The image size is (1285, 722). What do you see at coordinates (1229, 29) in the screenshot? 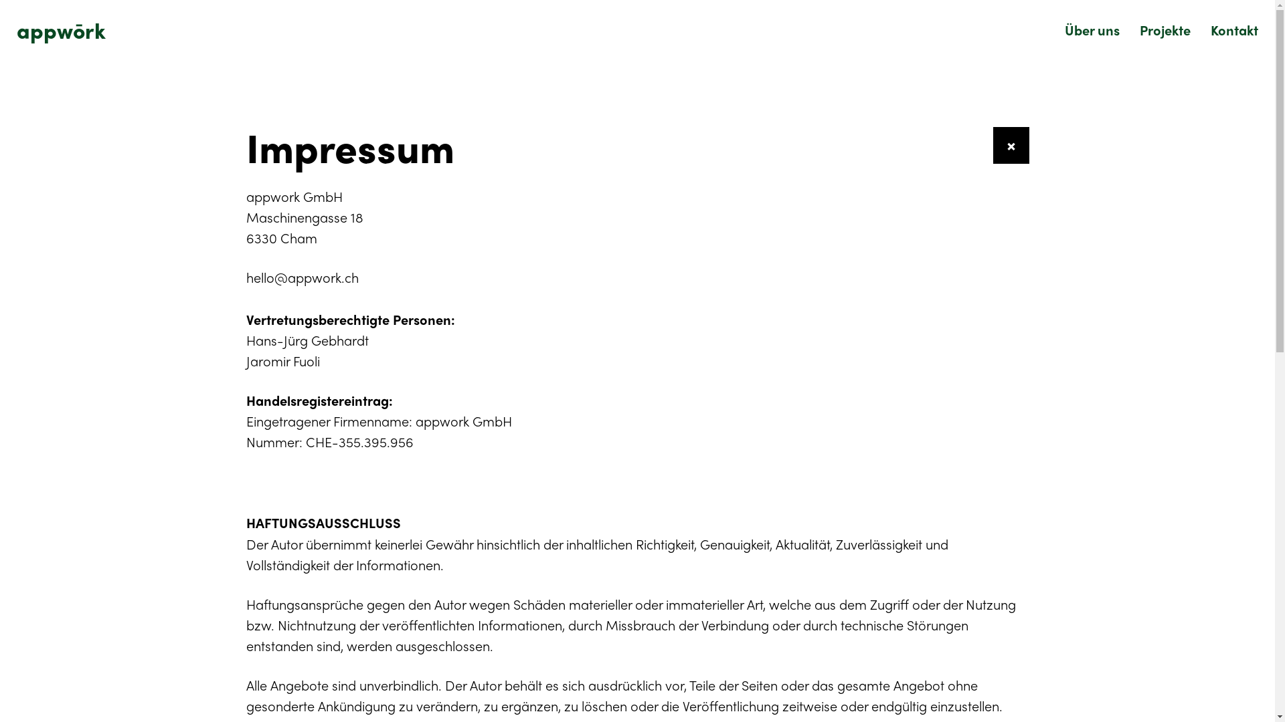
I see `Kontakt` at bounding box center [1229, 29].